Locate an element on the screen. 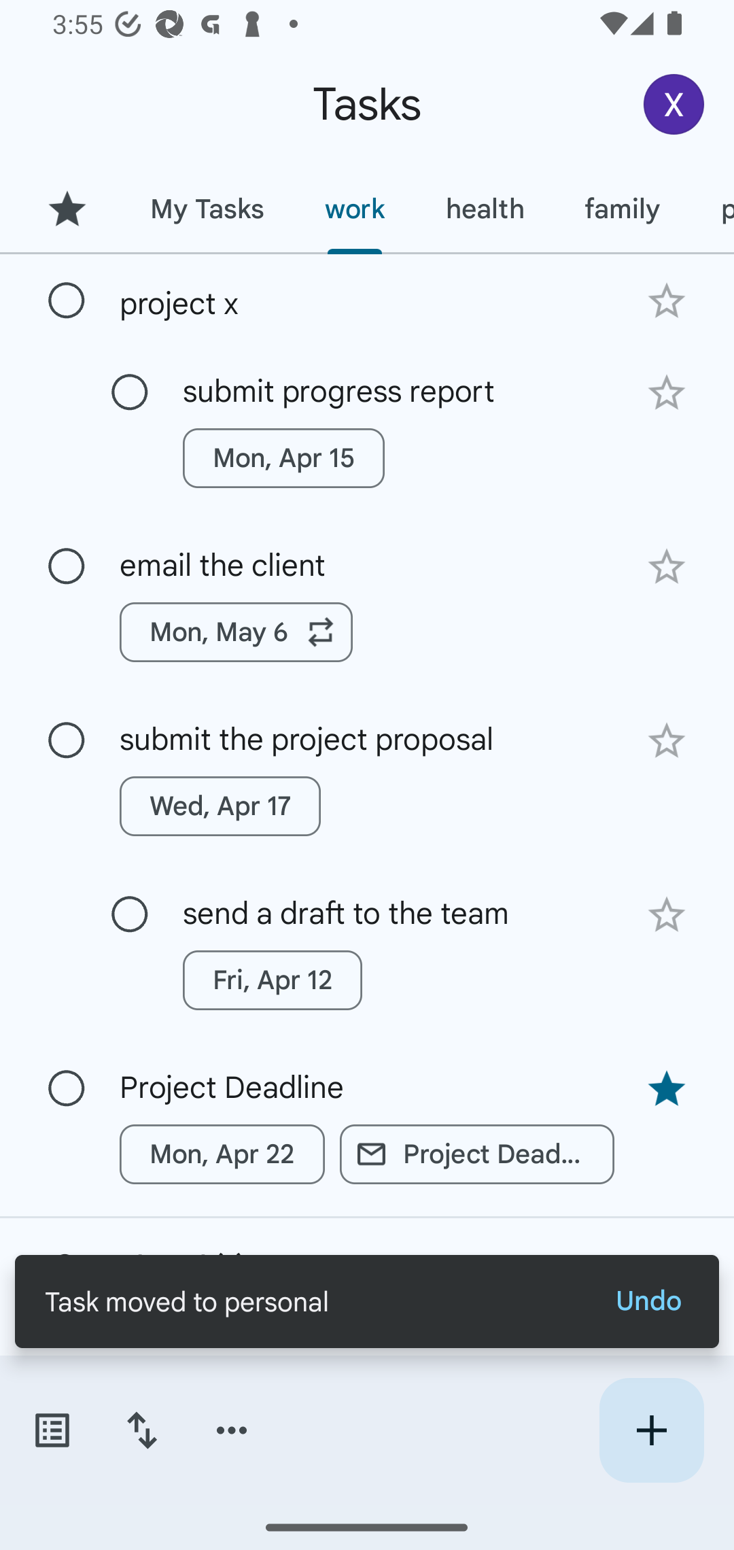 Image resolution: width=734 pixels, height=1550 pixels. Create new task is located at coordinates (651, 1430).